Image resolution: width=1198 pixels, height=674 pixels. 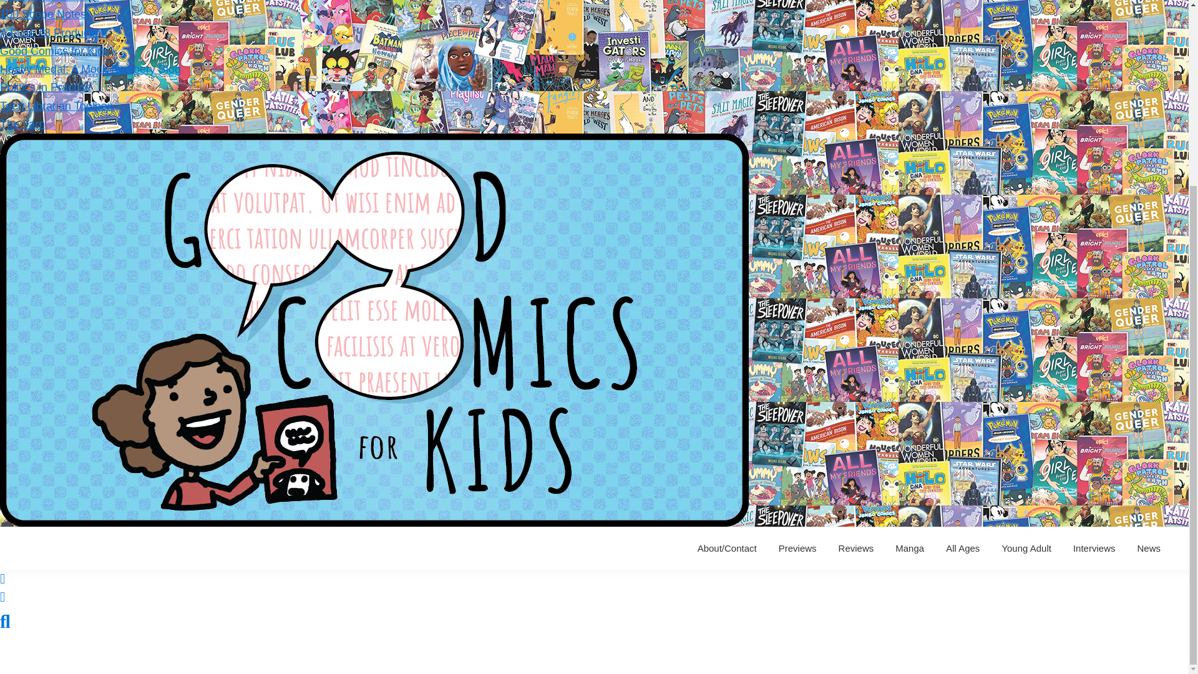 I want to click on Reviews, so click(x=856, y=548).